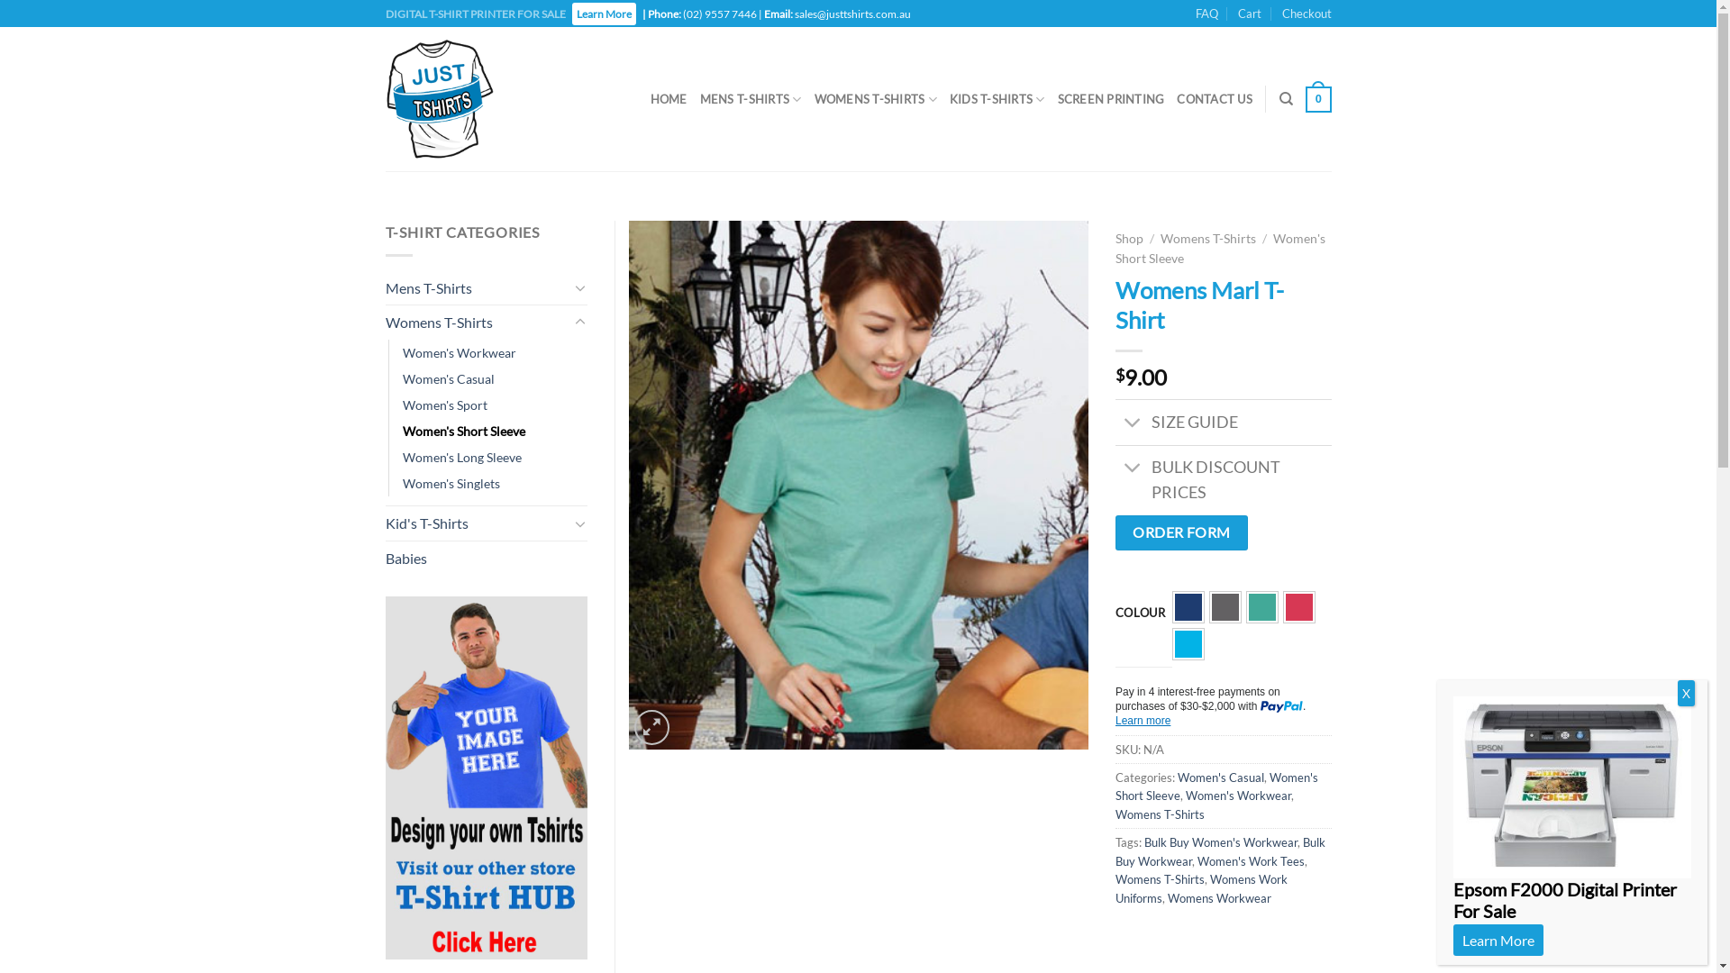 This screenshot has width=1730, height=973. I want to click on HOME, so click(669, 99).